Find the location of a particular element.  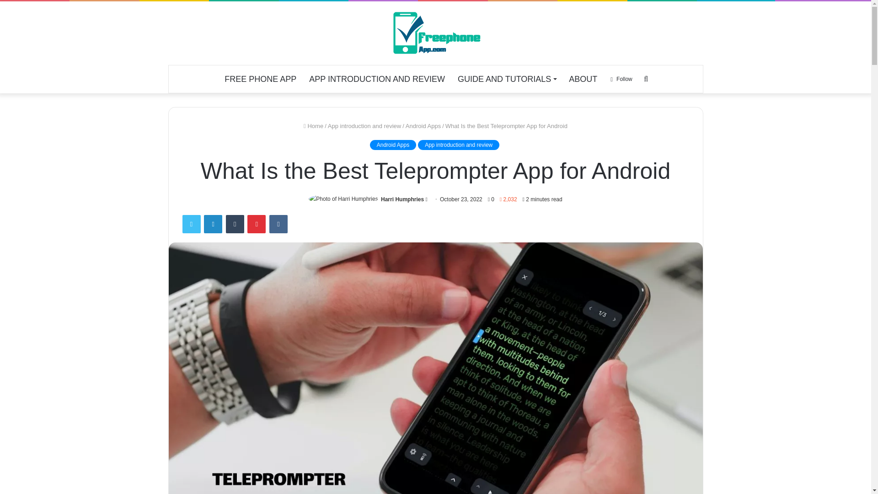

Twitter is located at coordinates (191, 224).